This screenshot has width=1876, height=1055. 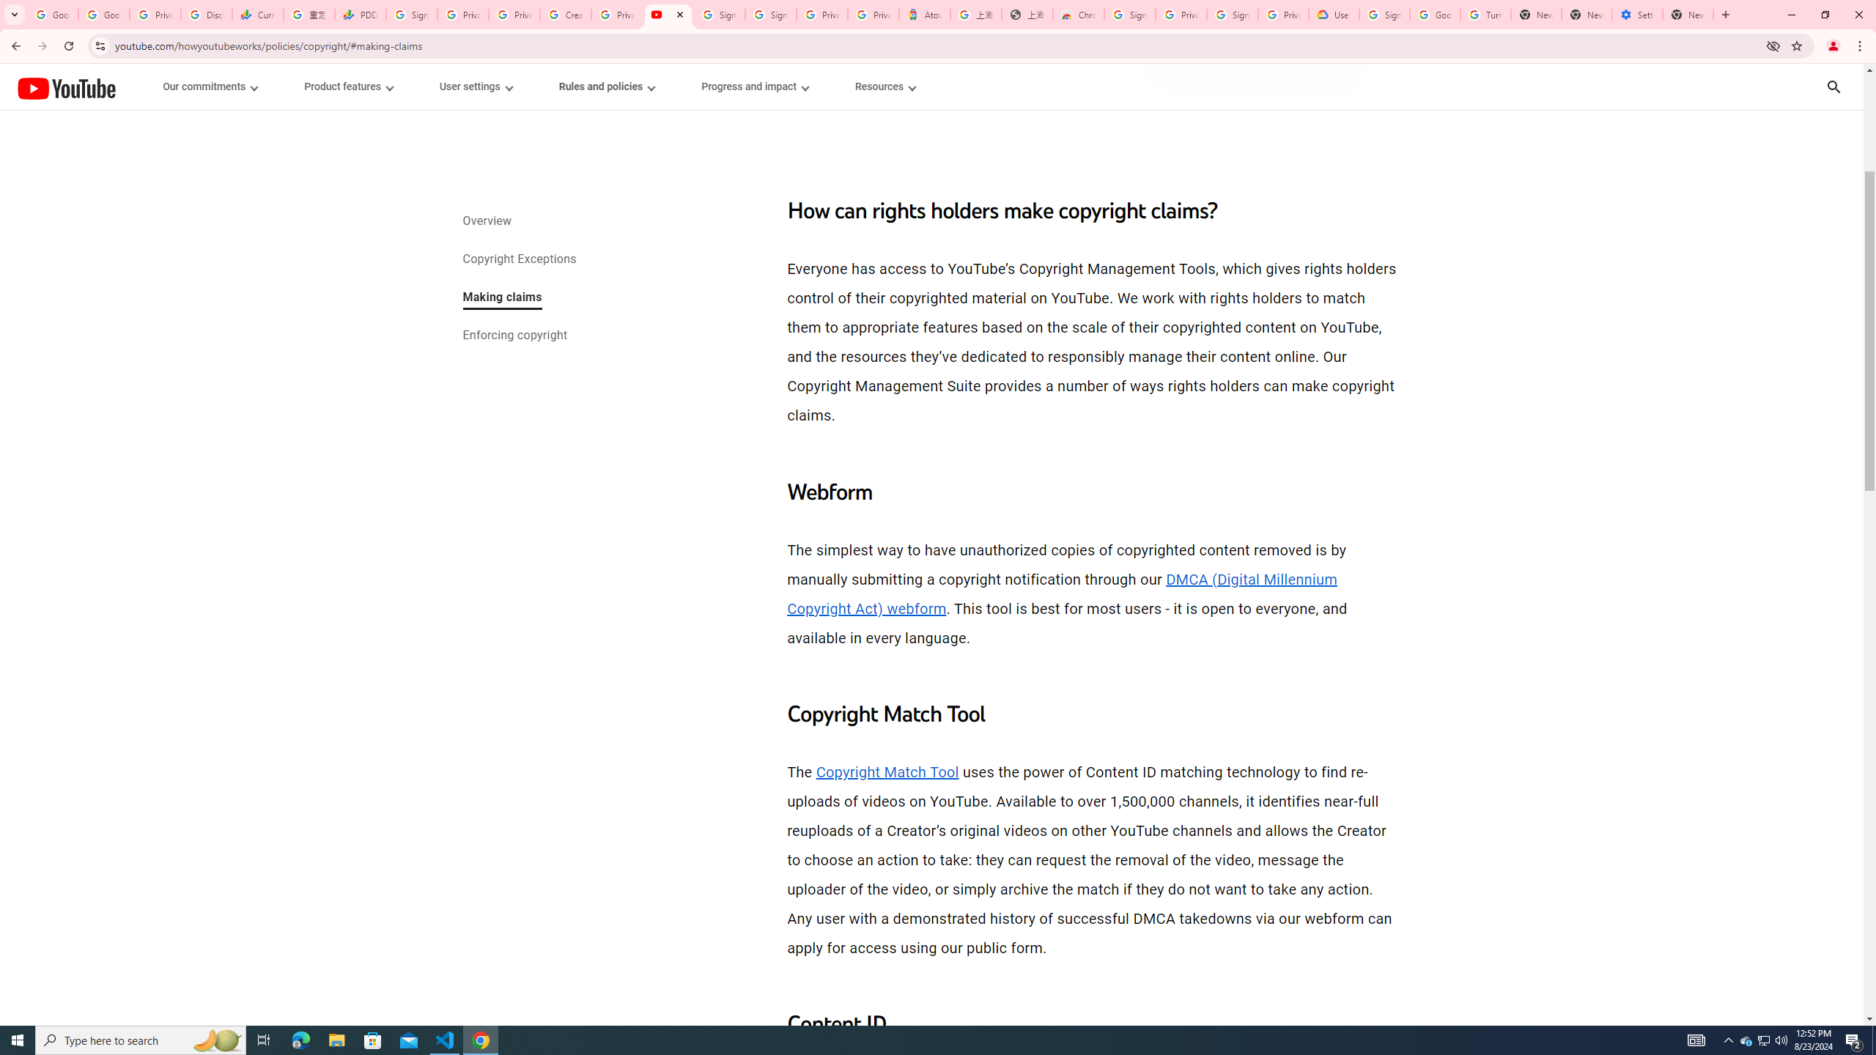 I want to click on Create your Google Account, so click(x=566, y=15).